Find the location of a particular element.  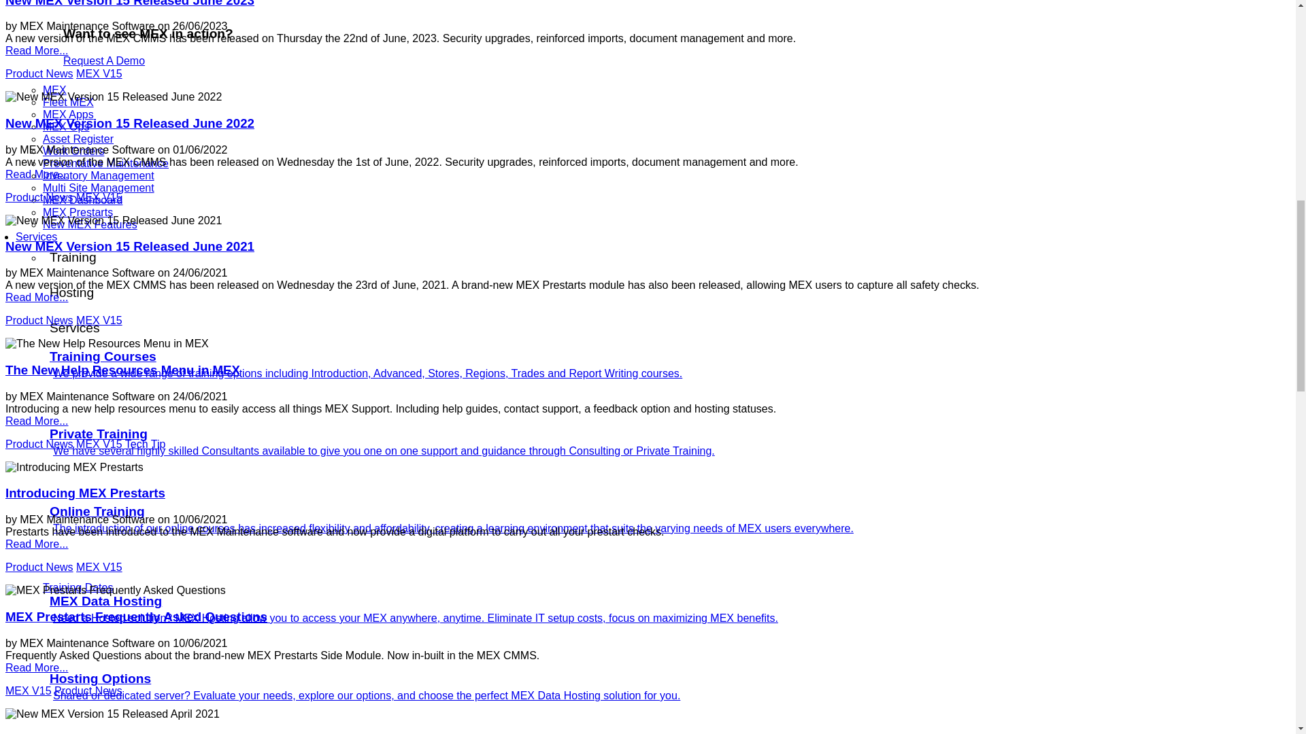

Fleet MEX is located at coordinates (68, 102).